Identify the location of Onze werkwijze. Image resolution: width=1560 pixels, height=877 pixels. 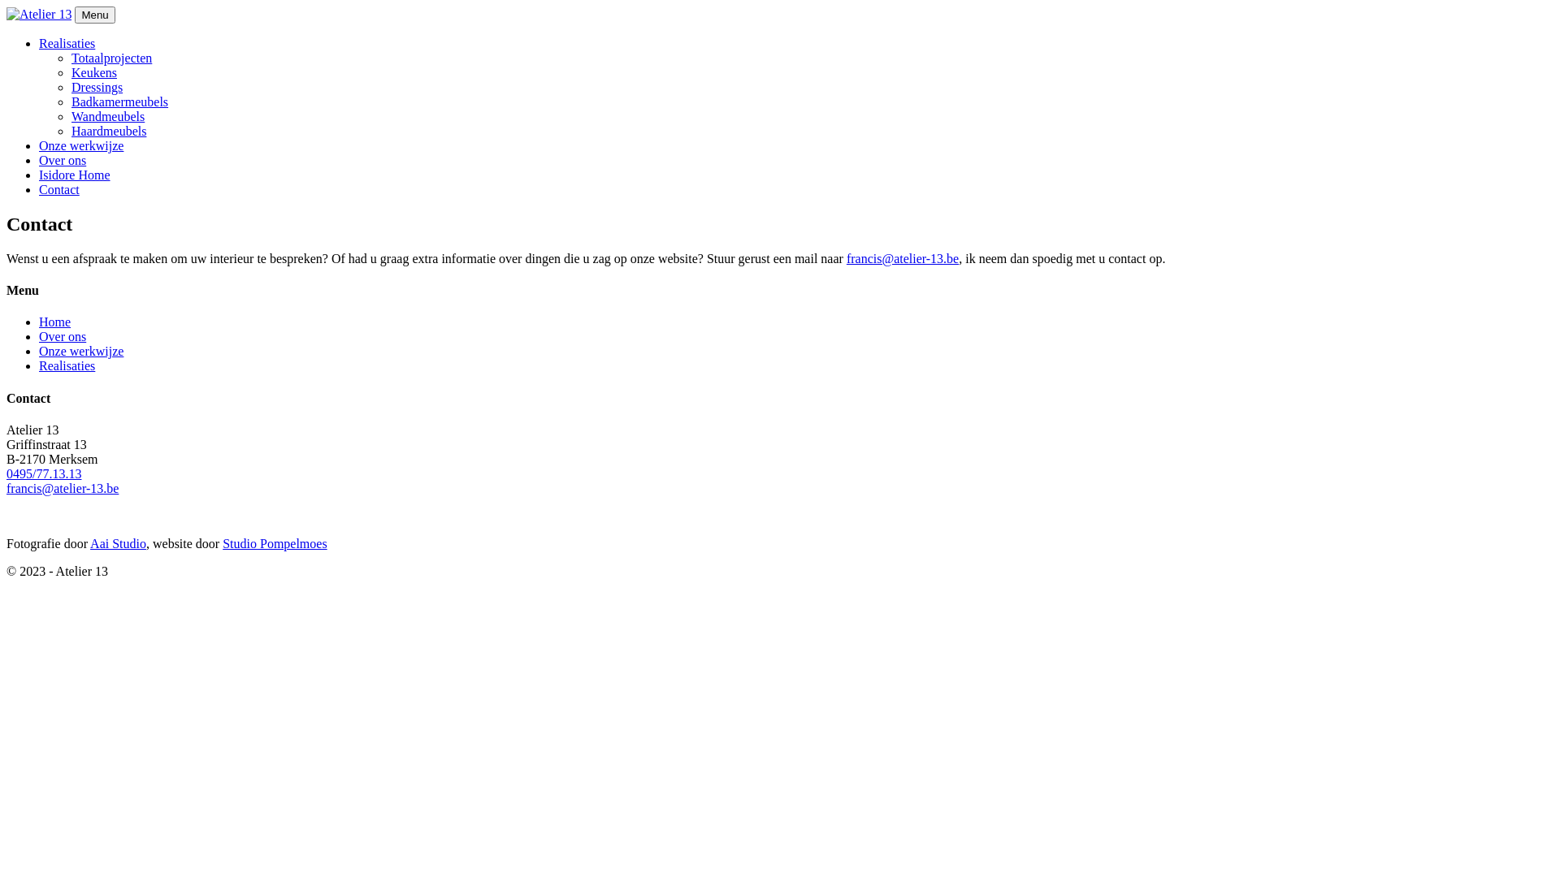
(81, 146).